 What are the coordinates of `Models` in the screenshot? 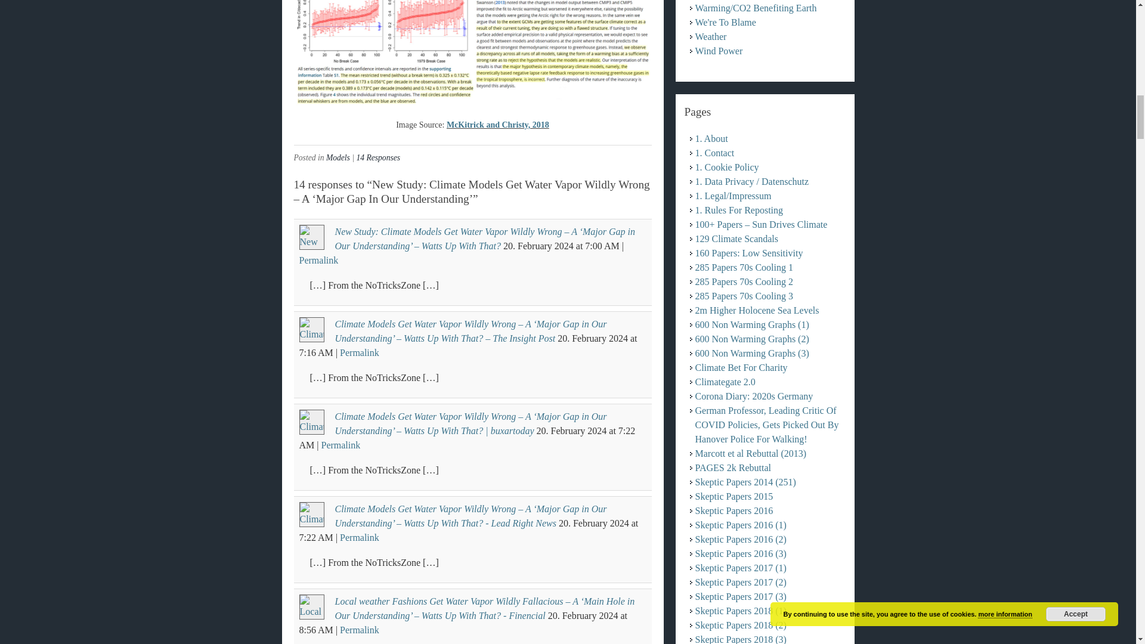 It's located at (338, 157).